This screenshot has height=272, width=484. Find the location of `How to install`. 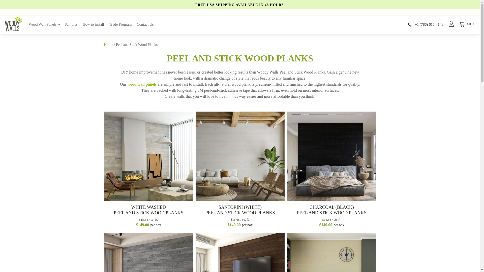

How to install is located at coordinates (93, 25).